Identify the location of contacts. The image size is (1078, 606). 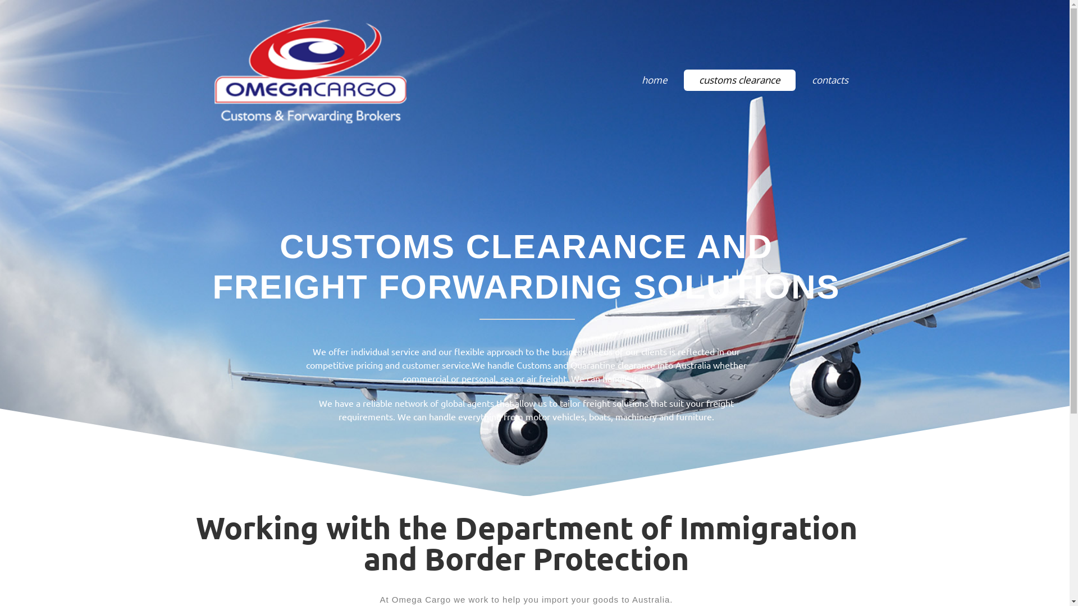
(830, 80).